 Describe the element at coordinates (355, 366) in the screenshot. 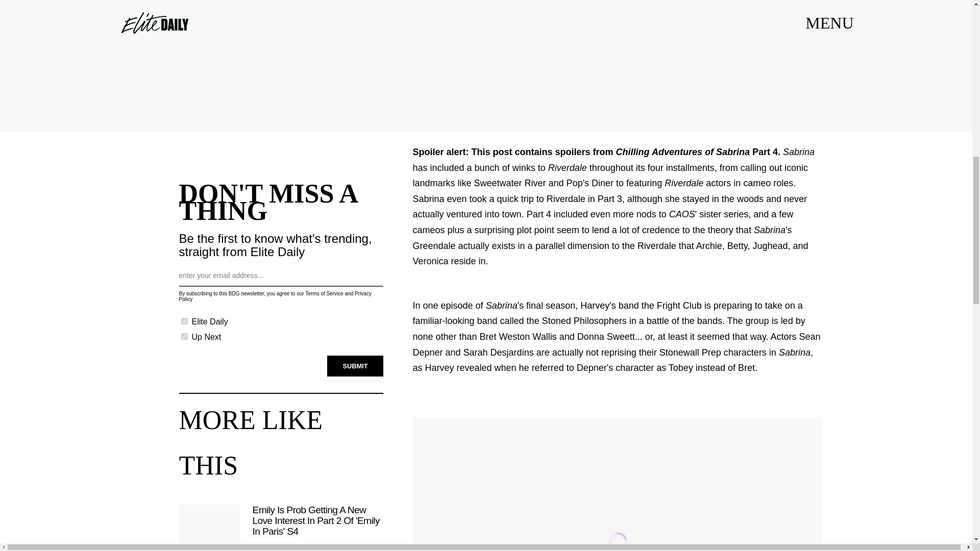

I see `SUBMIT` at that location.